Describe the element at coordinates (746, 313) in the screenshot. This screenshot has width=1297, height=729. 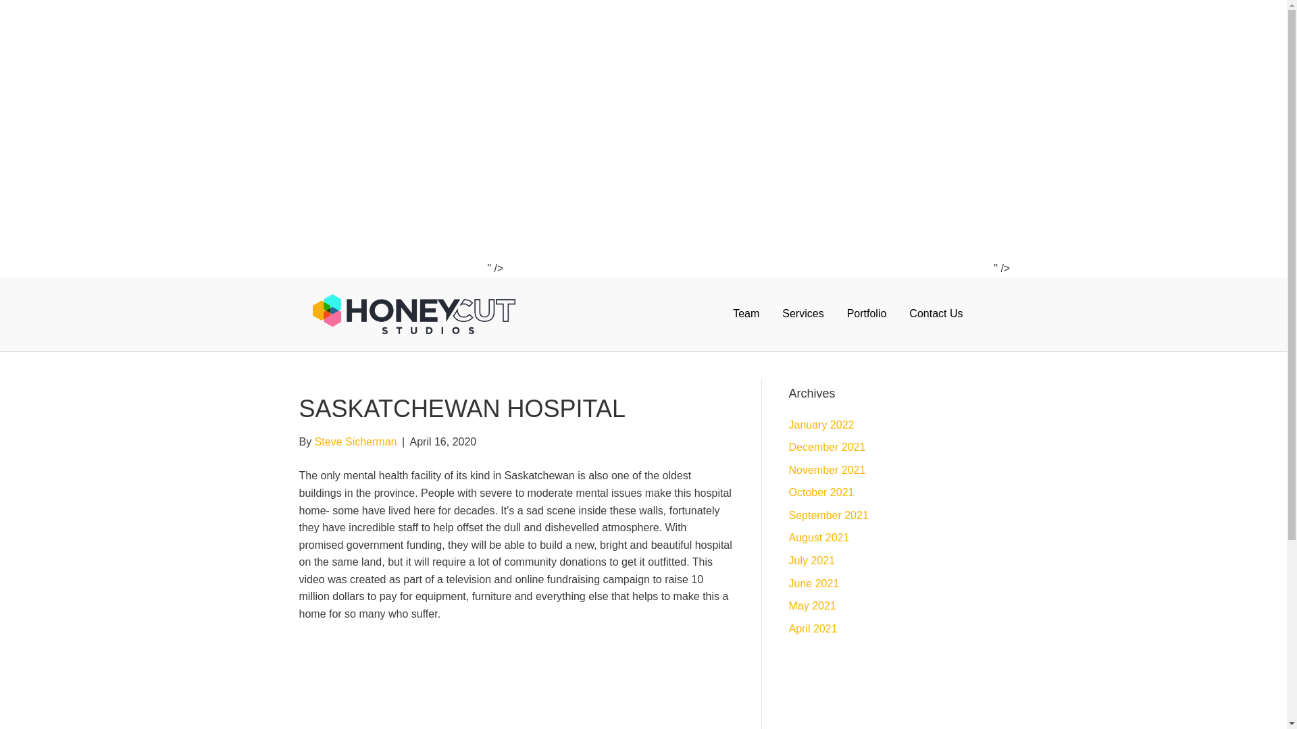
I see `Team` at that location.